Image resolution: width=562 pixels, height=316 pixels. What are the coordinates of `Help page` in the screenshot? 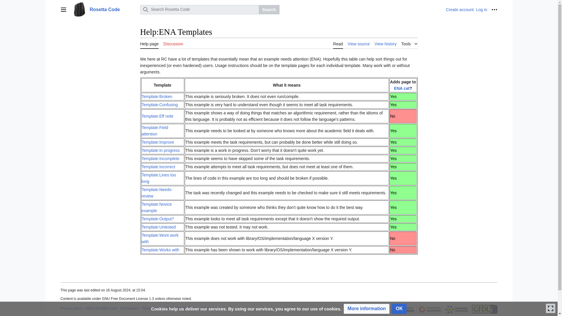 It's located at (149, 43).